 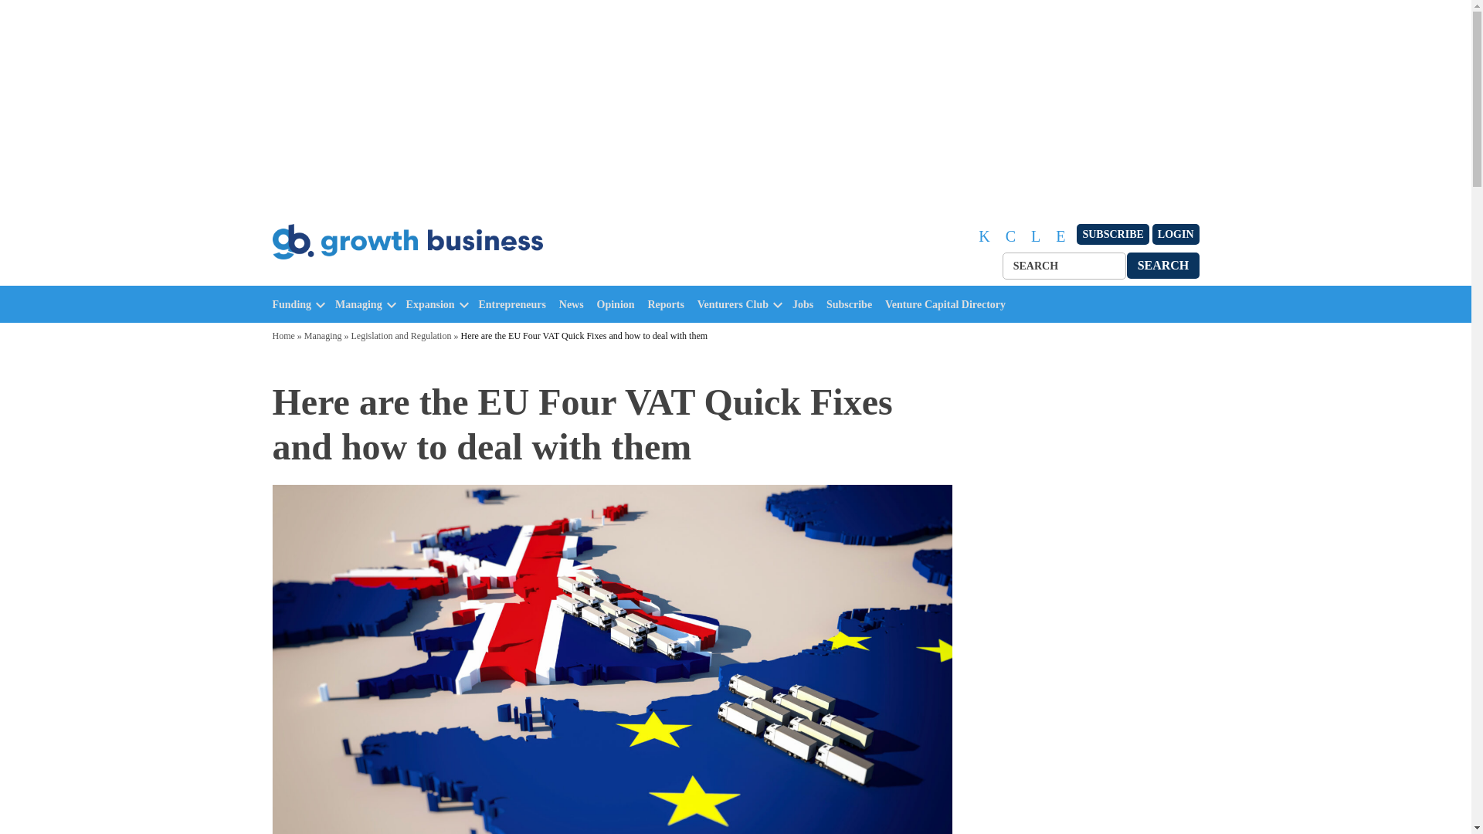 I want to click on Reports, so click(x=669, y=304).